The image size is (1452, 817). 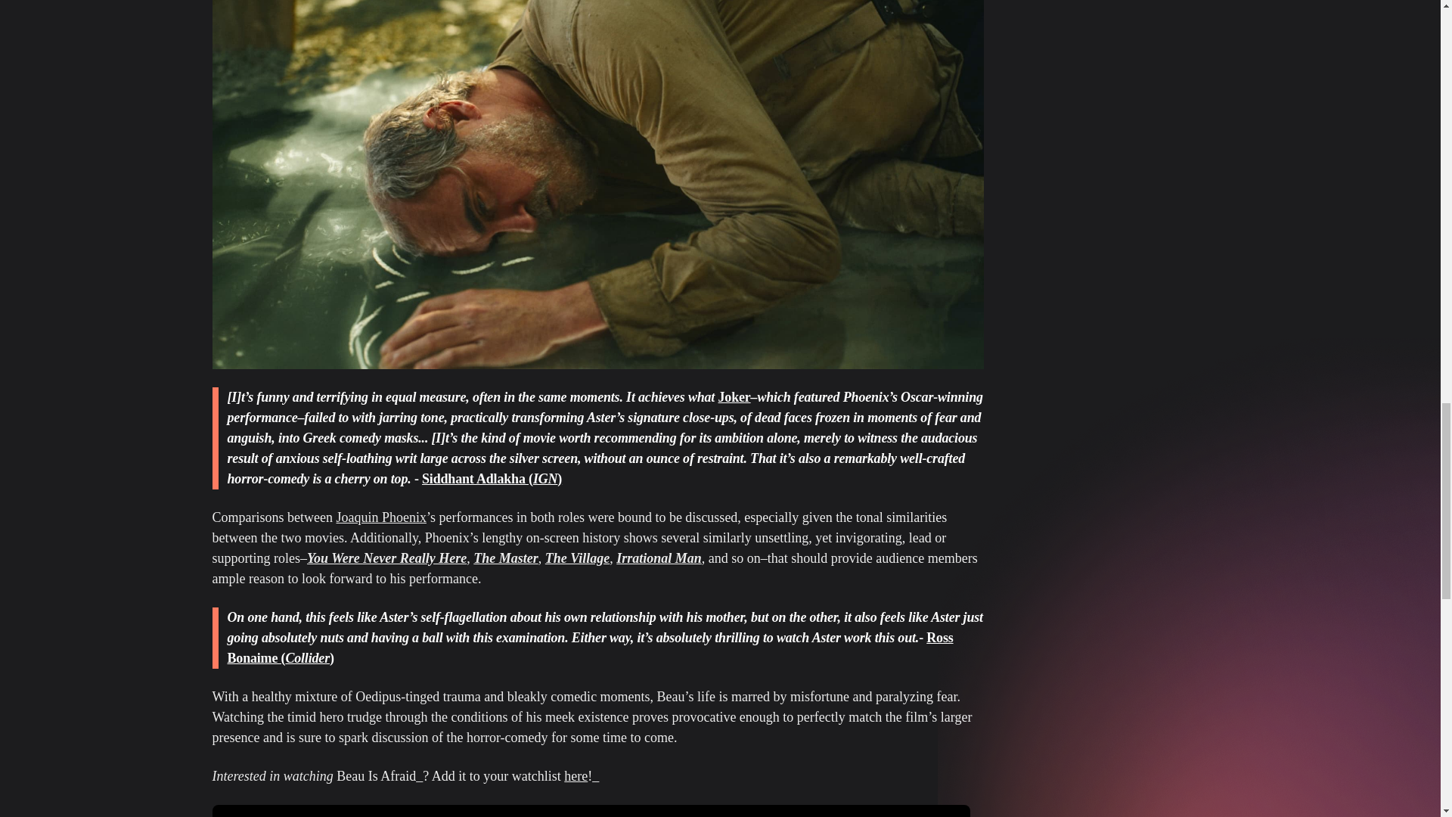 What do you see at coordinates (658, 558) in the screenshot?
I see `Irrational Man` at bounding box center [658, 558].